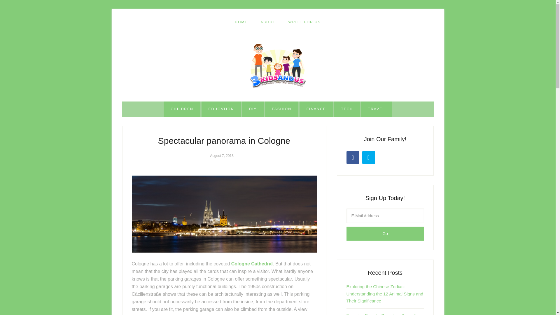  I want to click on CHILDREN, so click(181, 109).